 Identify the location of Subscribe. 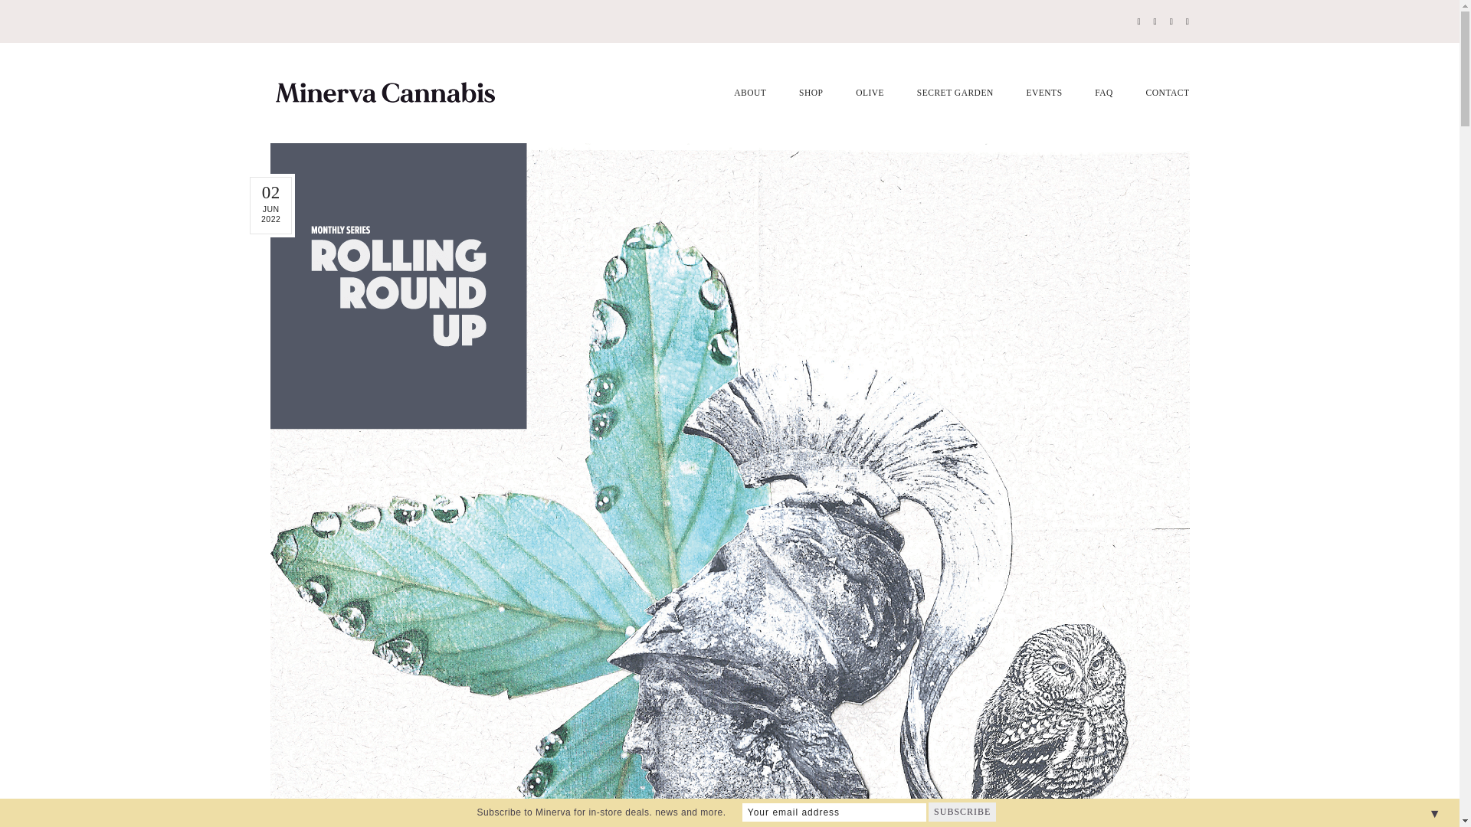
(962, 812).